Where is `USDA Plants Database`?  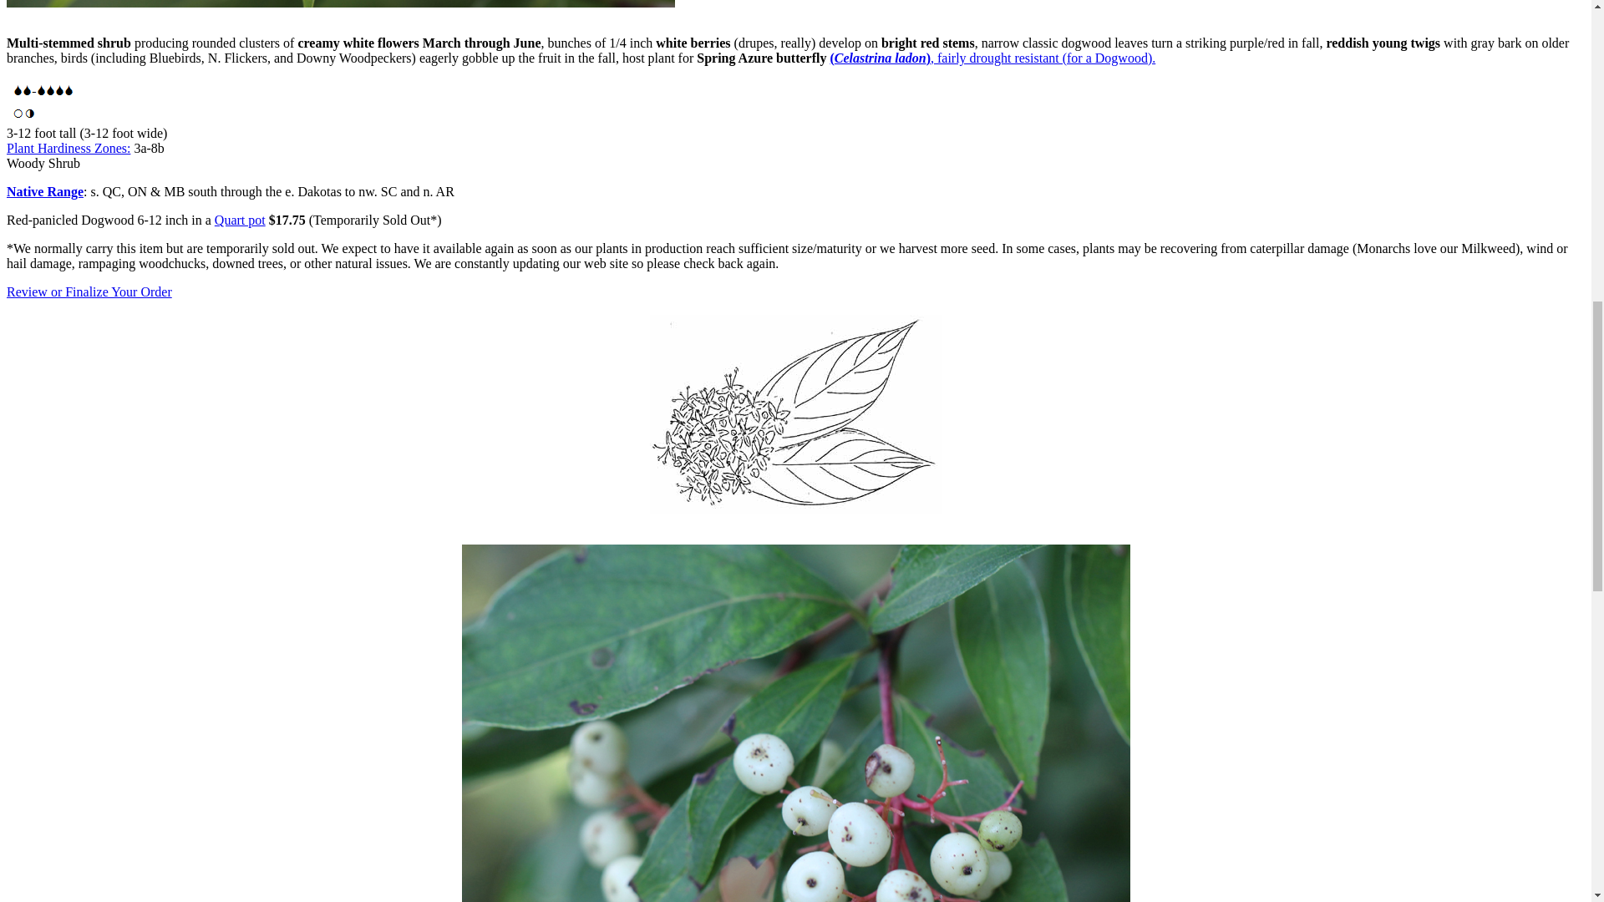 USDA Plants Database is located at coordinates (44, 191).